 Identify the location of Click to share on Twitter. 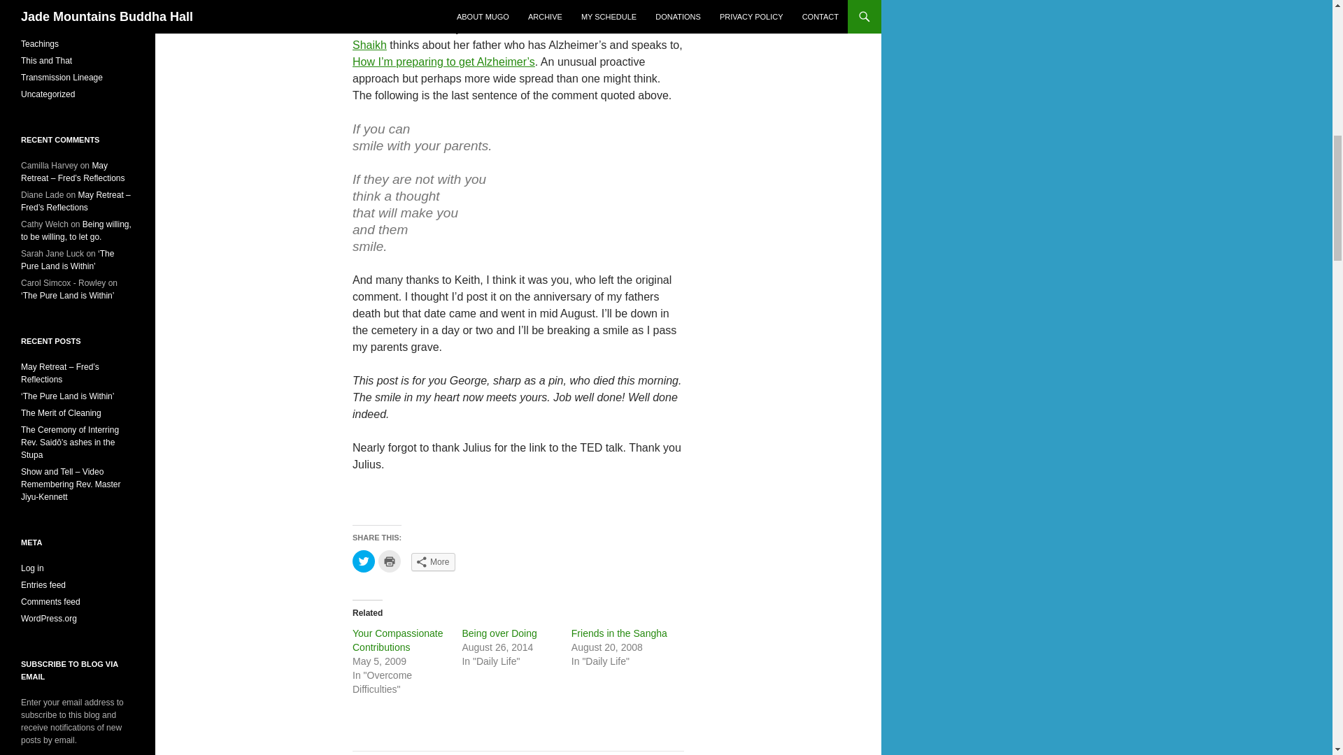
(363, 561).